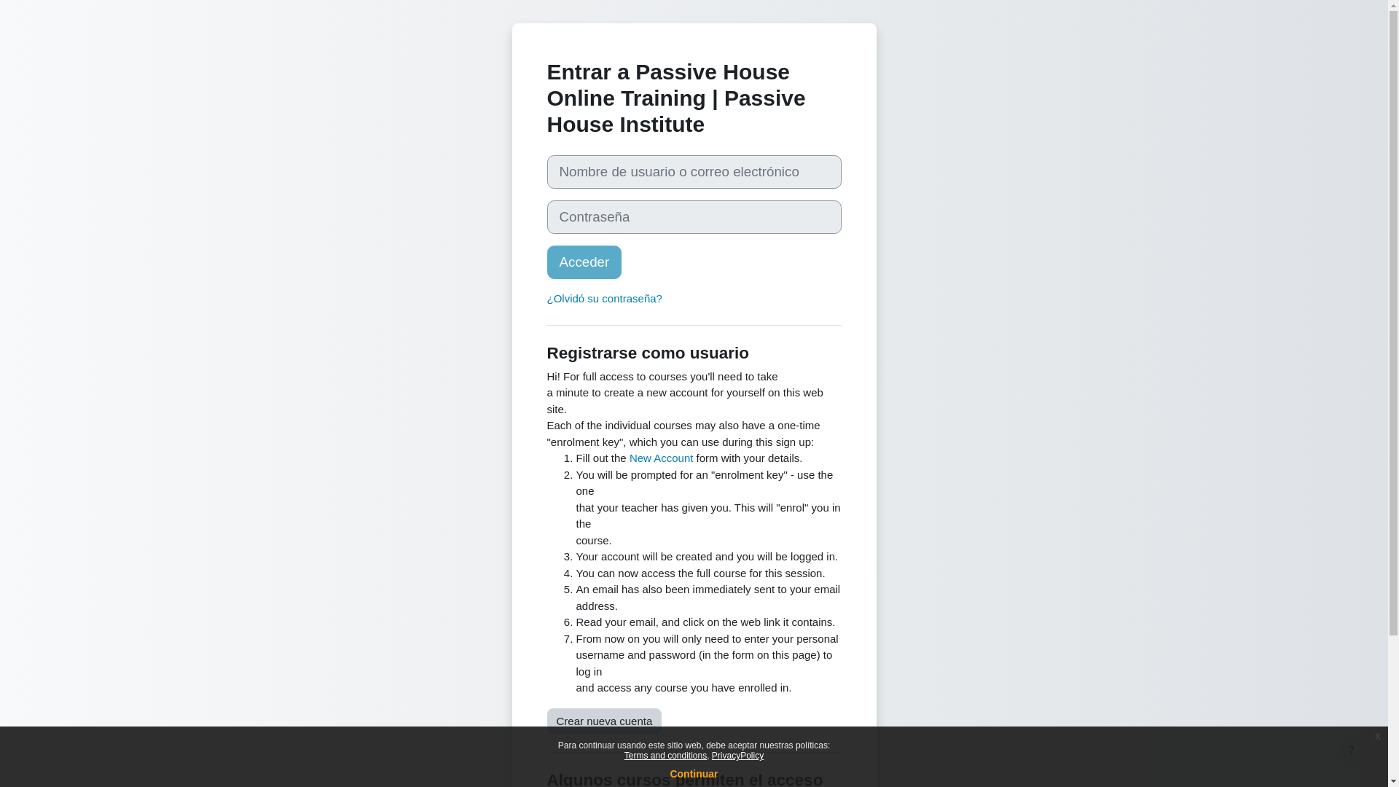 The width and height of the screenshot is (1399, 787). I want to click on Terms and conditions, so click(665, 756).